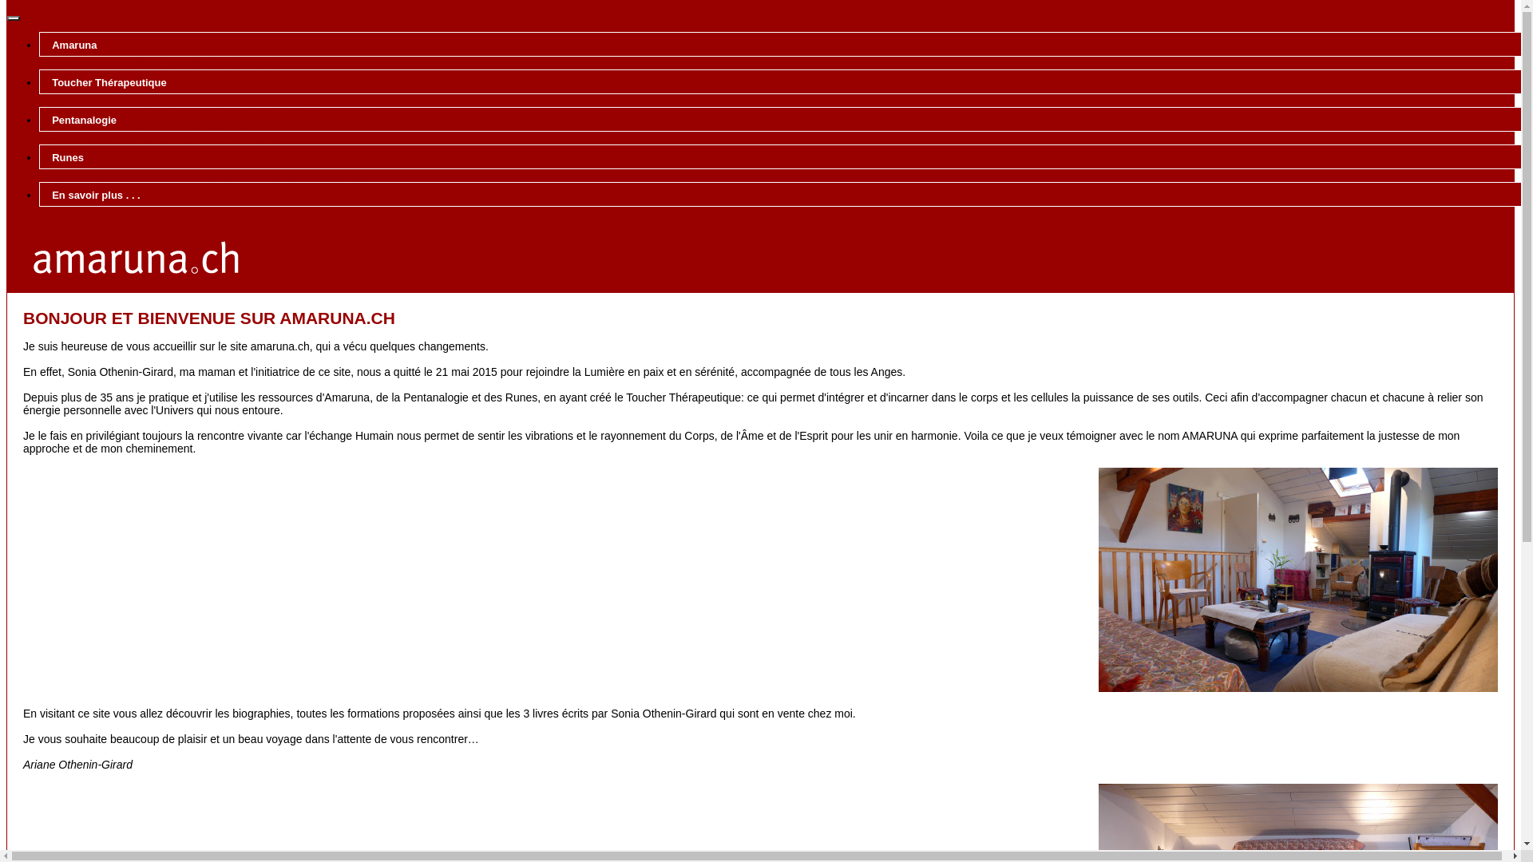  I want to click on Consultations, so click(337, 176).